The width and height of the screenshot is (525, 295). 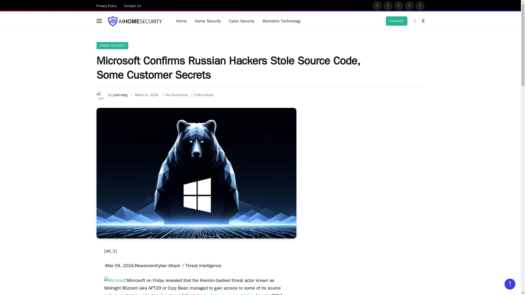 What do you see at coordinates (388, 5) in the screenshot?
I see `Twitter` at bounding box center [388, 5].